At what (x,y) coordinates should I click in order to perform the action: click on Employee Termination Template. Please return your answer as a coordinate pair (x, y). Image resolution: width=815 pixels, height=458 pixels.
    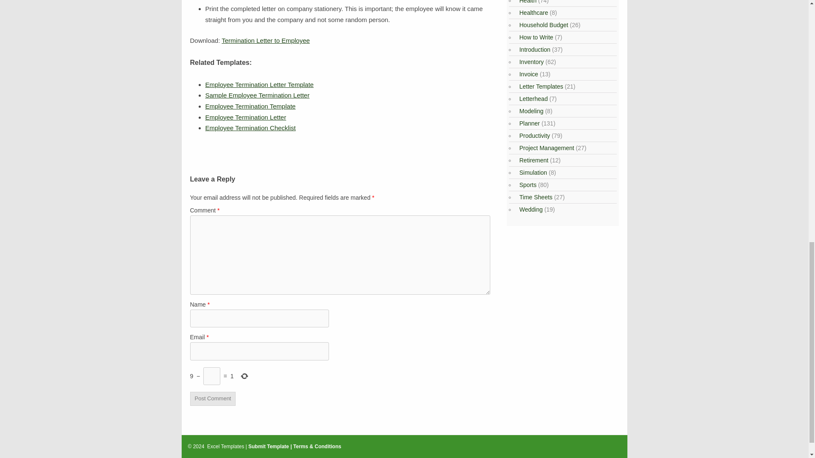
    Looking at the image, I should click on (250, 106).